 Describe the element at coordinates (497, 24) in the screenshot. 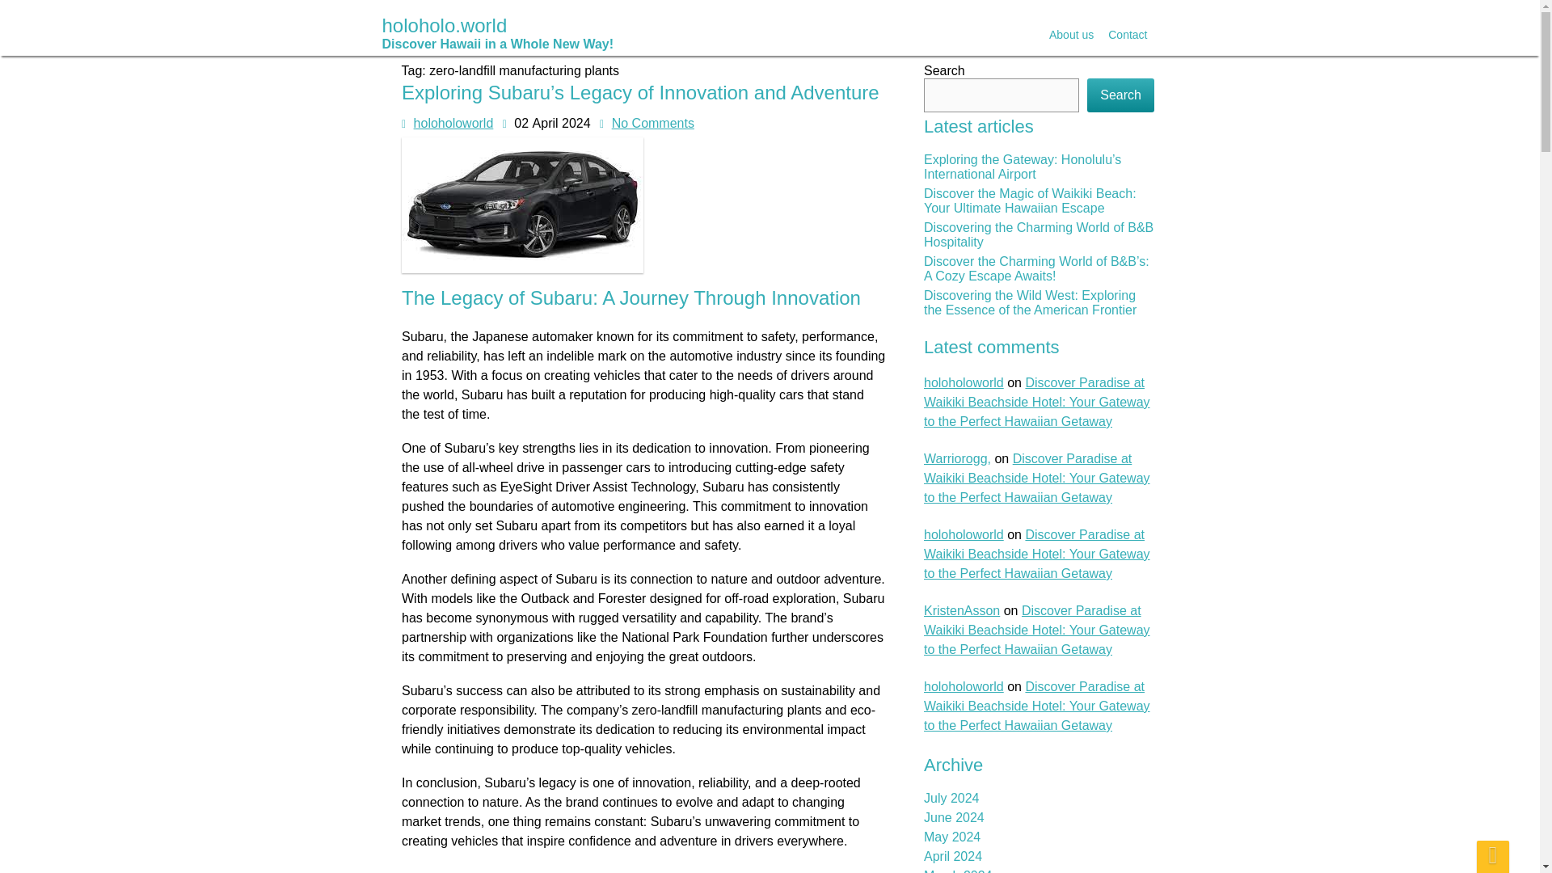

I see `holoholo.world` at that location.